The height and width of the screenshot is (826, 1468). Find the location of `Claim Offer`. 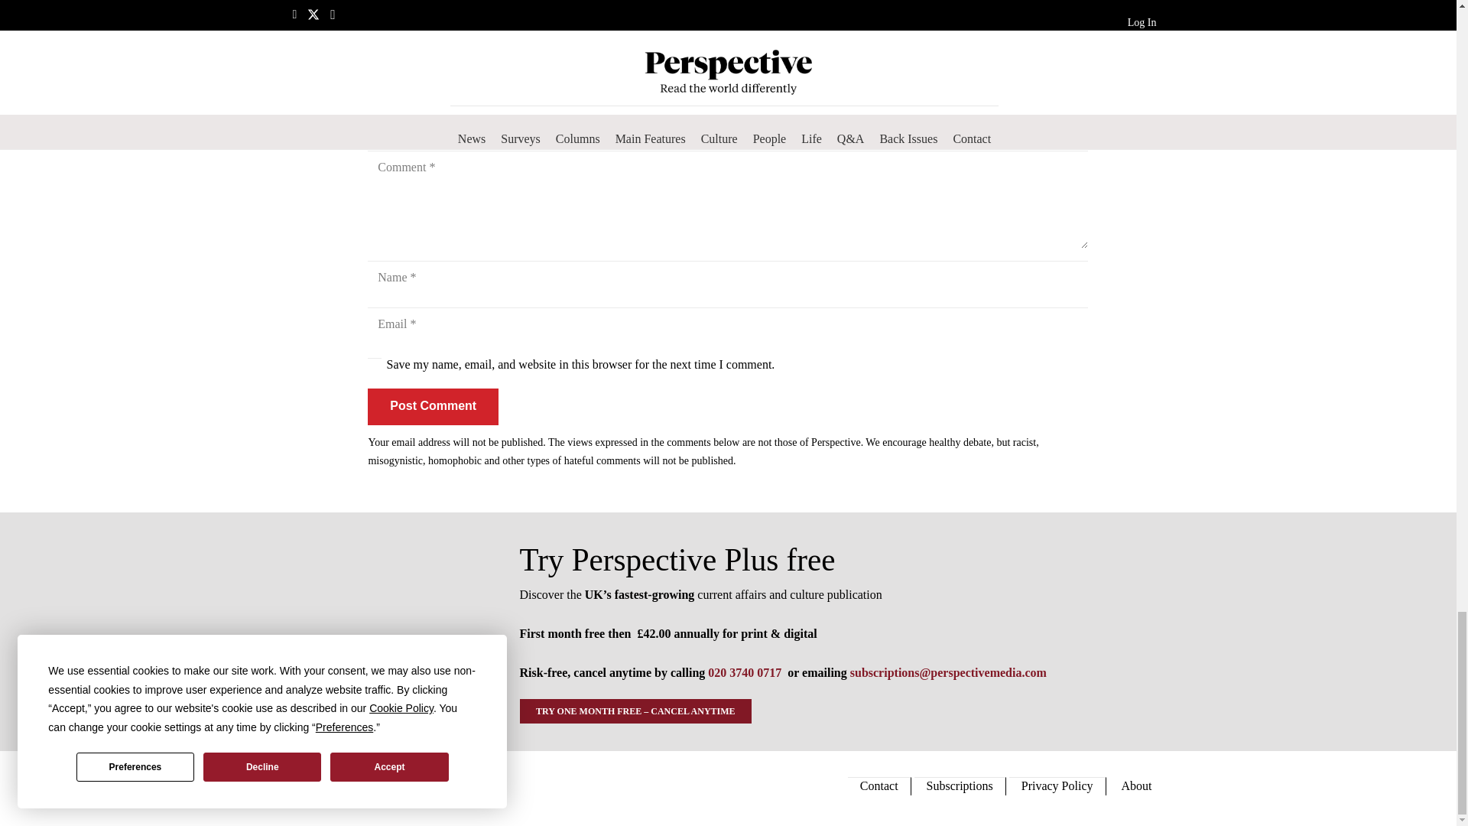

Claim Offer is located at coordinates (728, 1).